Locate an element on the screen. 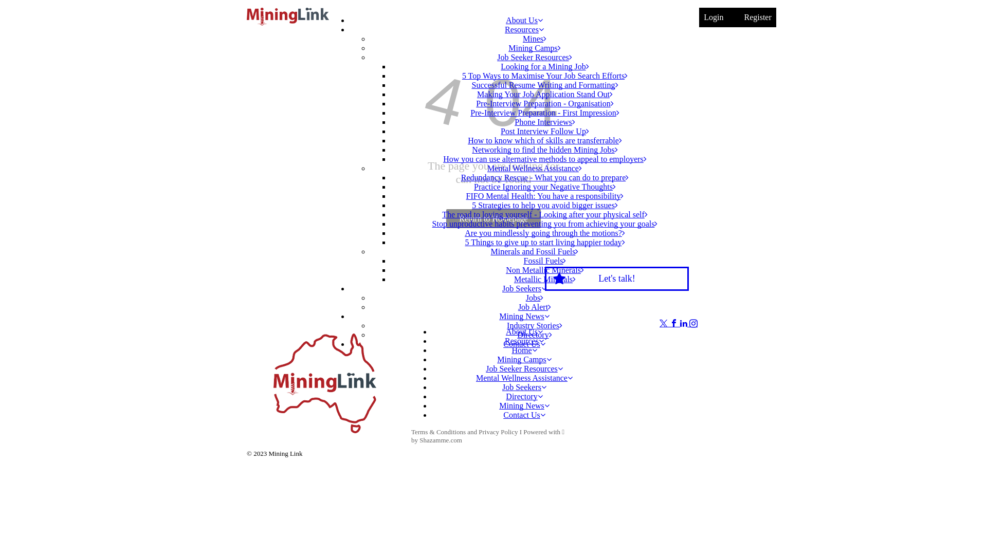 Image resolution: width=987 pixels, height=555 pixels. Login is located at coordinates (714, 17).